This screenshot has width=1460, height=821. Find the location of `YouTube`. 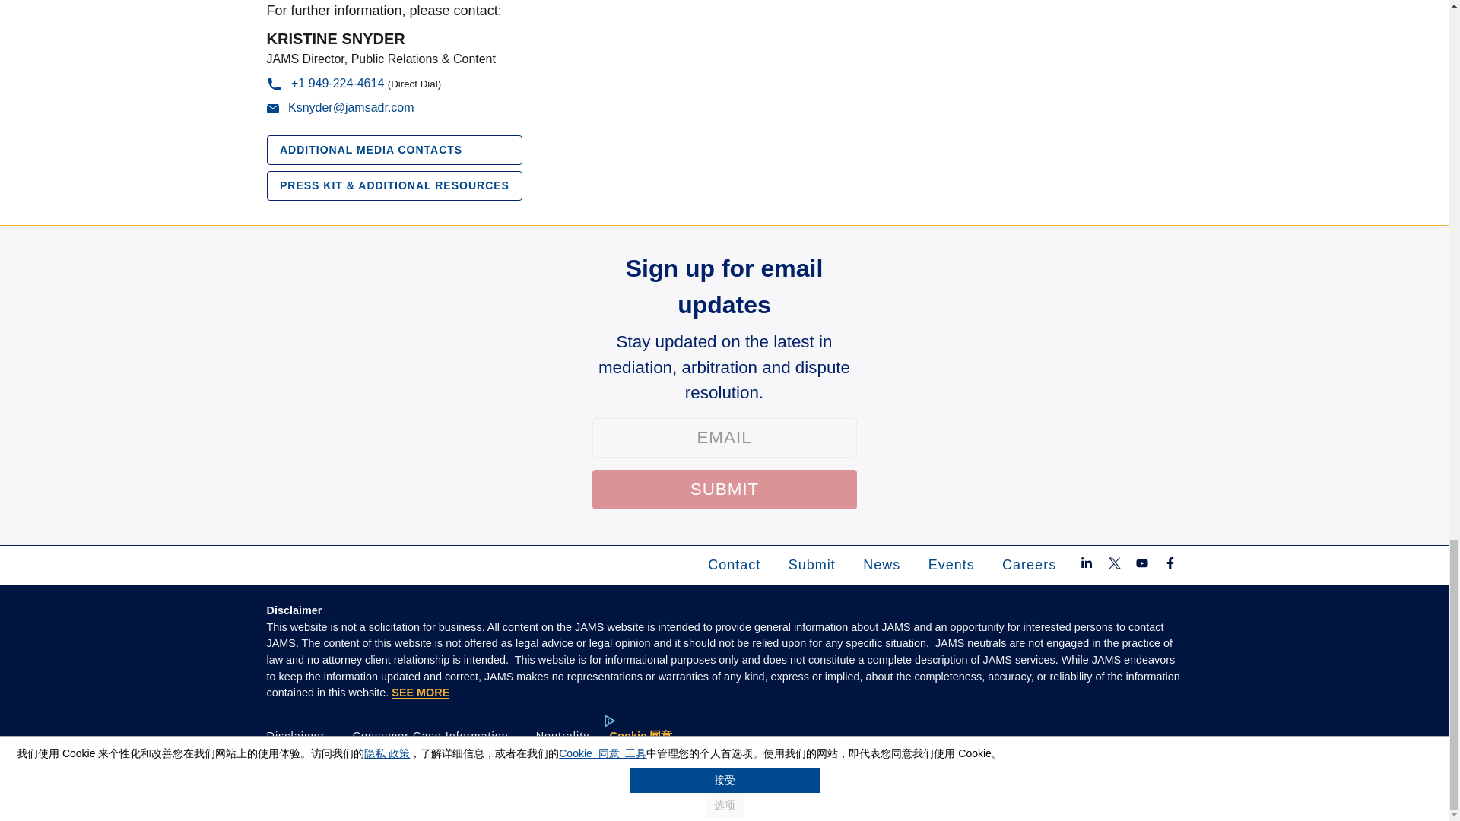

YouTube is located at coordinates (1142, 565).